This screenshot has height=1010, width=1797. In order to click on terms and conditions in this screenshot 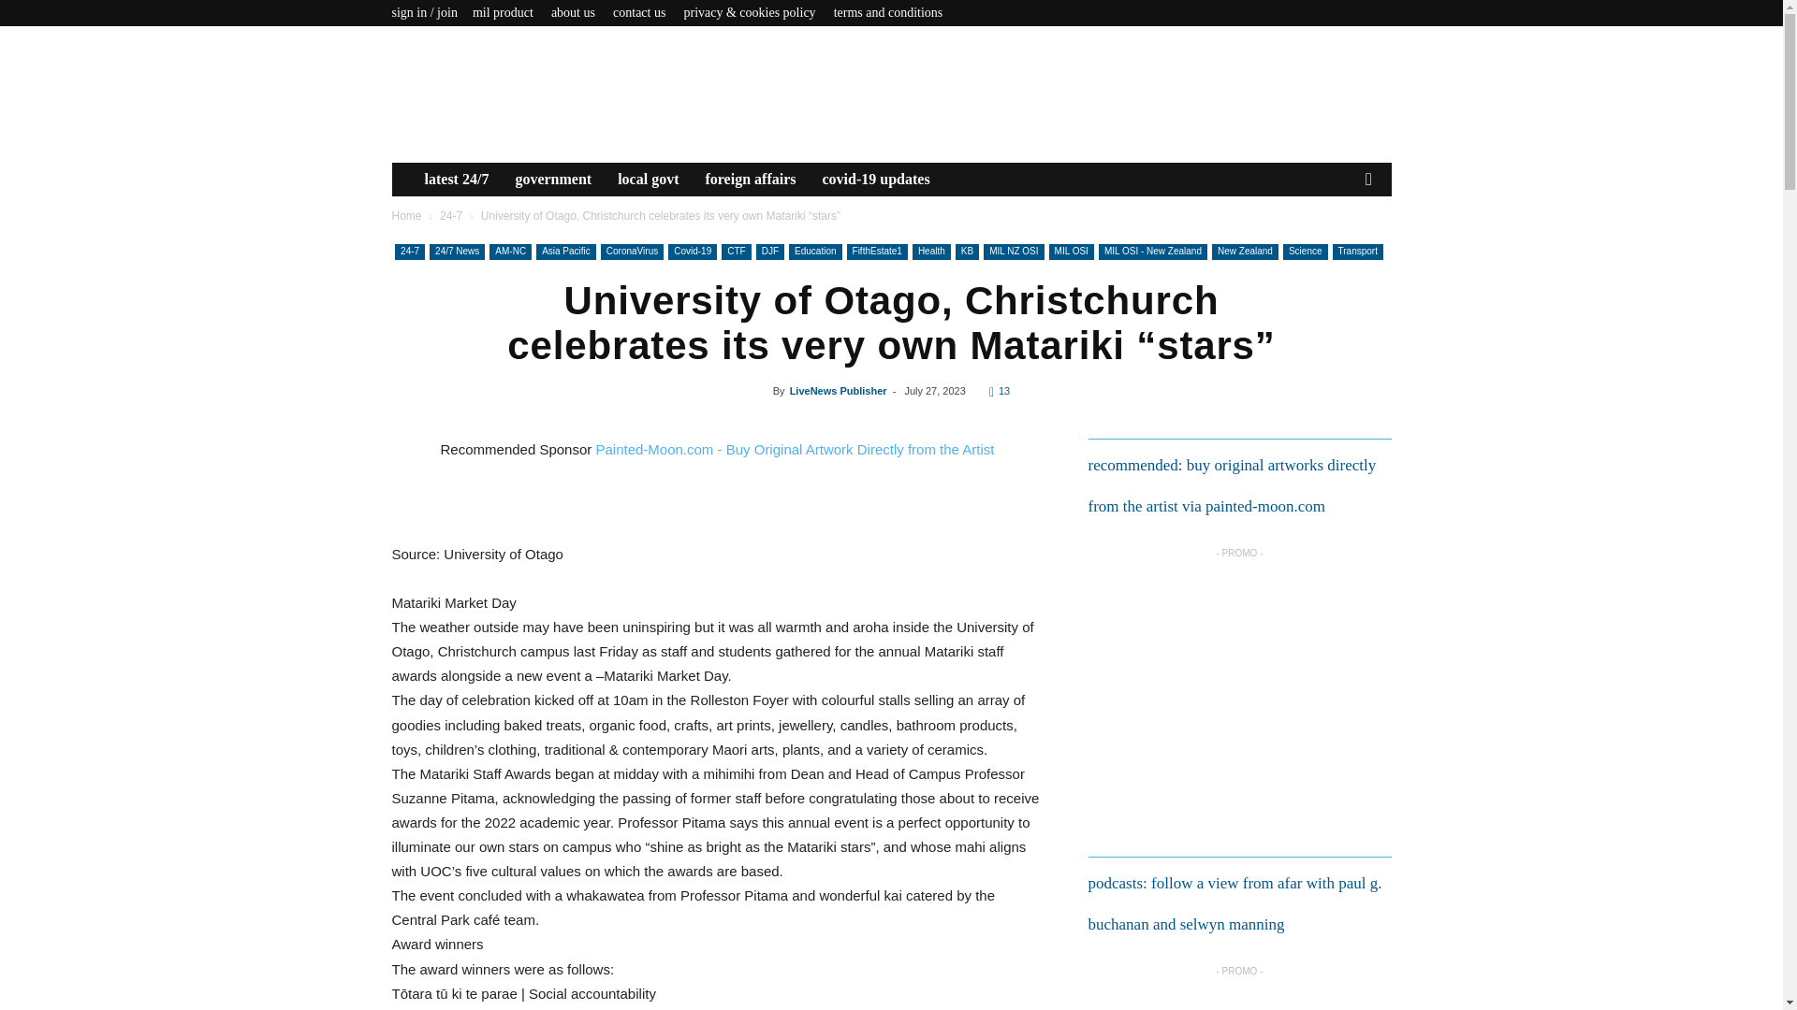, I will do `click(888, 12)`.